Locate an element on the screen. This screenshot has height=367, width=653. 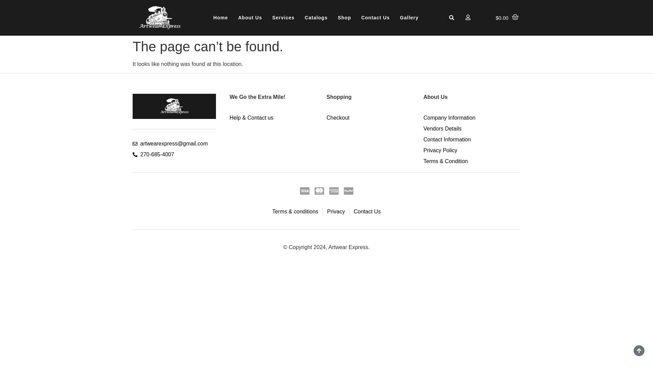
Services is located at coordinates (283, 18).